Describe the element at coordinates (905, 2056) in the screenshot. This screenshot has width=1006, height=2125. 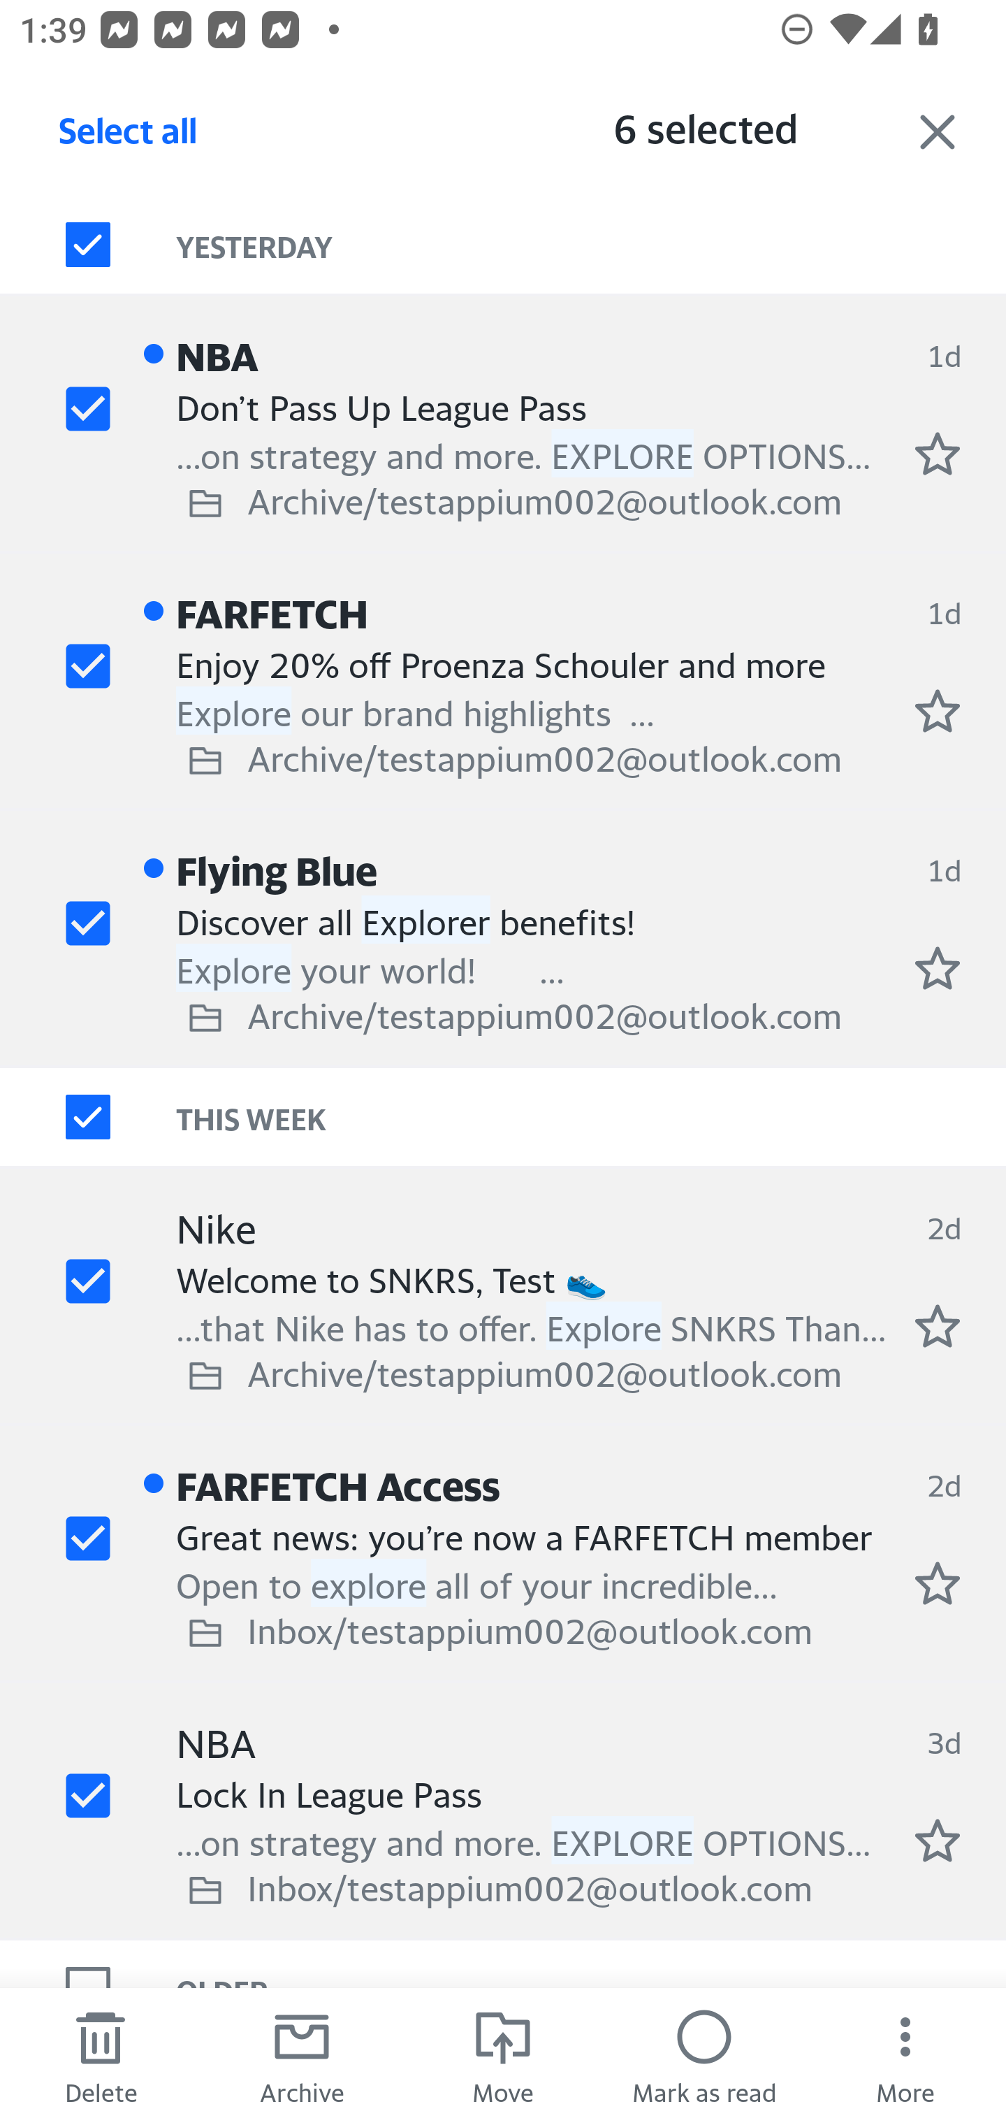
I see `More` at that location.